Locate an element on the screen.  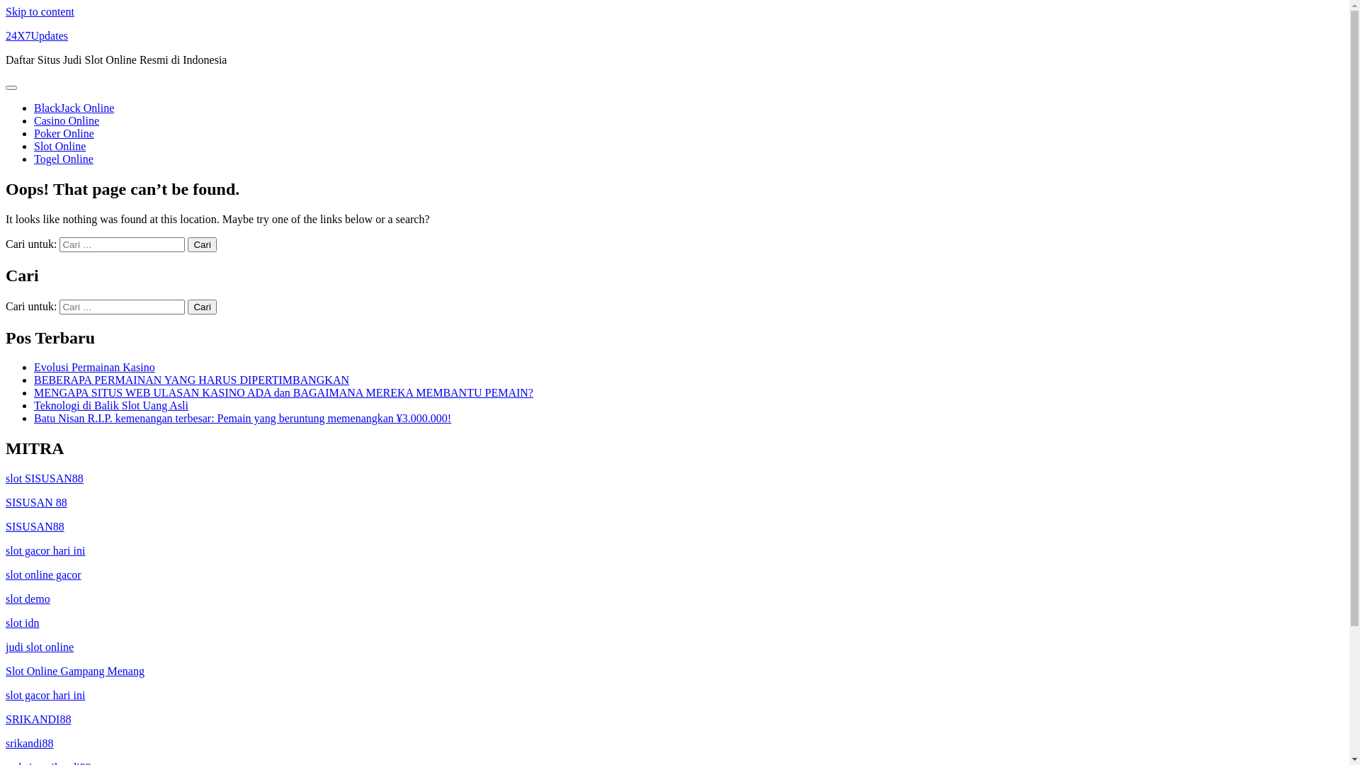
slot idn is located at coordinates (23, 623).